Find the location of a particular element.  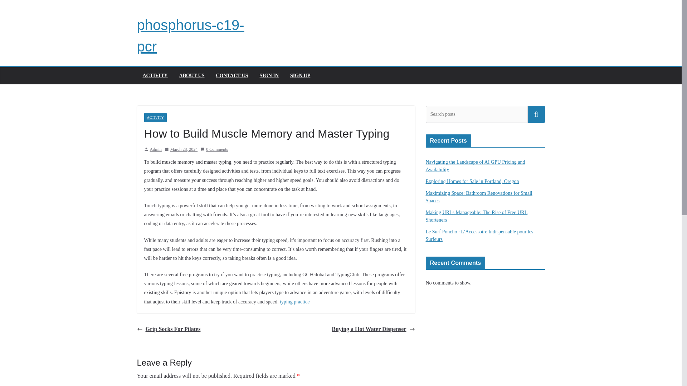

Grip Socks For Pilates is located at coordinates (169, 330).